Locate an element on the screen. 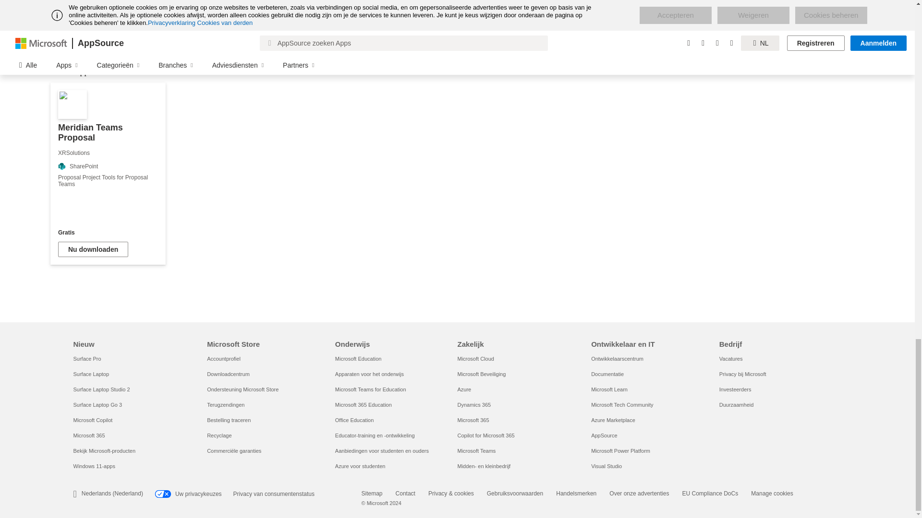 Image resolution: width=922 pixels, height=518 pixels. Surface Laptop Studio 2 is located at coordinates (101, 389).